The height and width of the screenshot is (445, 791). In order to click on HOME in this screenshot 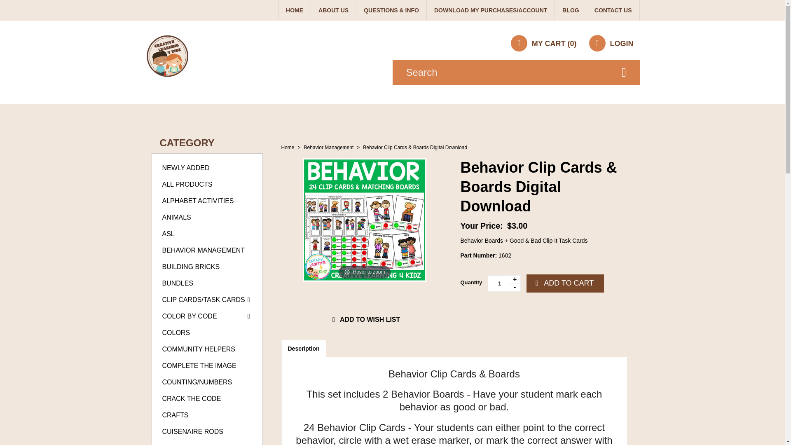, I will do `click(294, 10)`.